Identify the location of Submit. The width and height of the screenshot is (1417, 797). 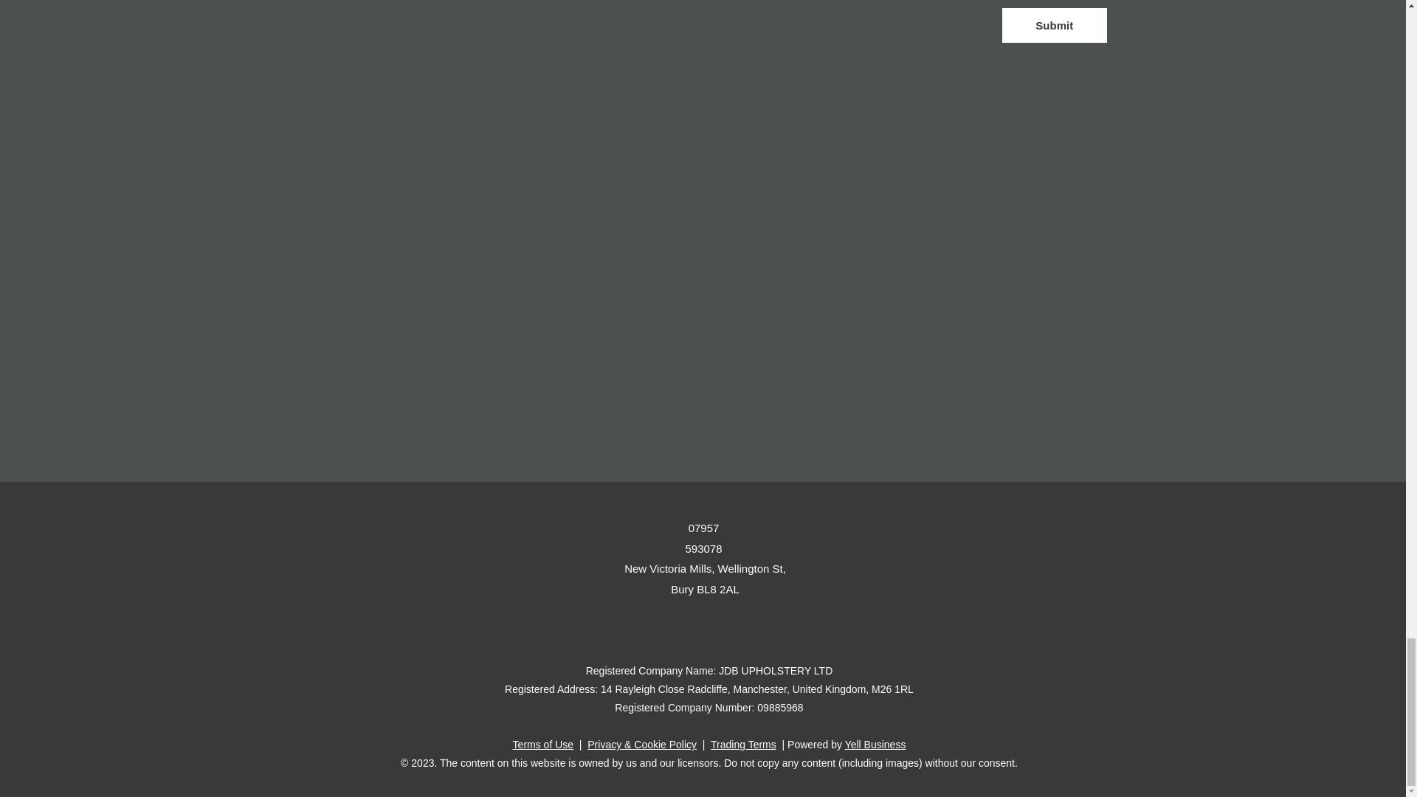
(1054, 25).